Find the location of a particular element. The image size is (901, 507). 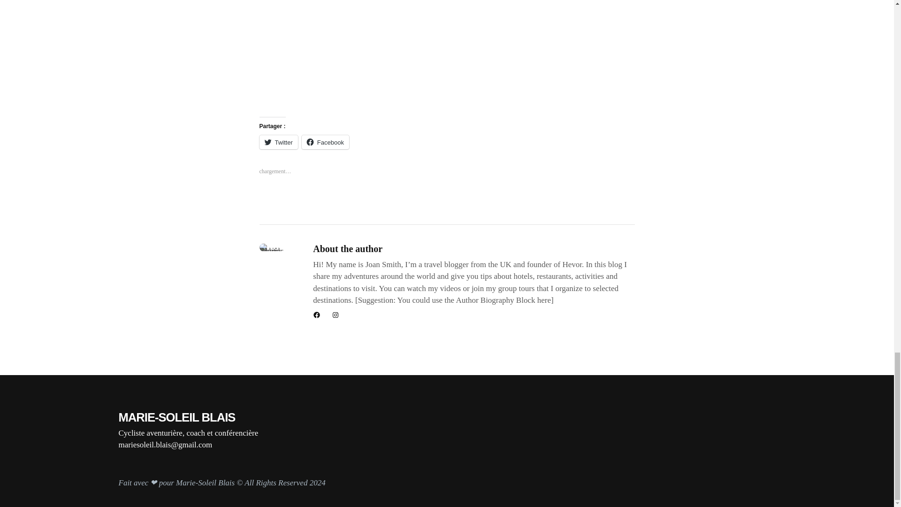

Facebook is located at coordinates (326, 142).